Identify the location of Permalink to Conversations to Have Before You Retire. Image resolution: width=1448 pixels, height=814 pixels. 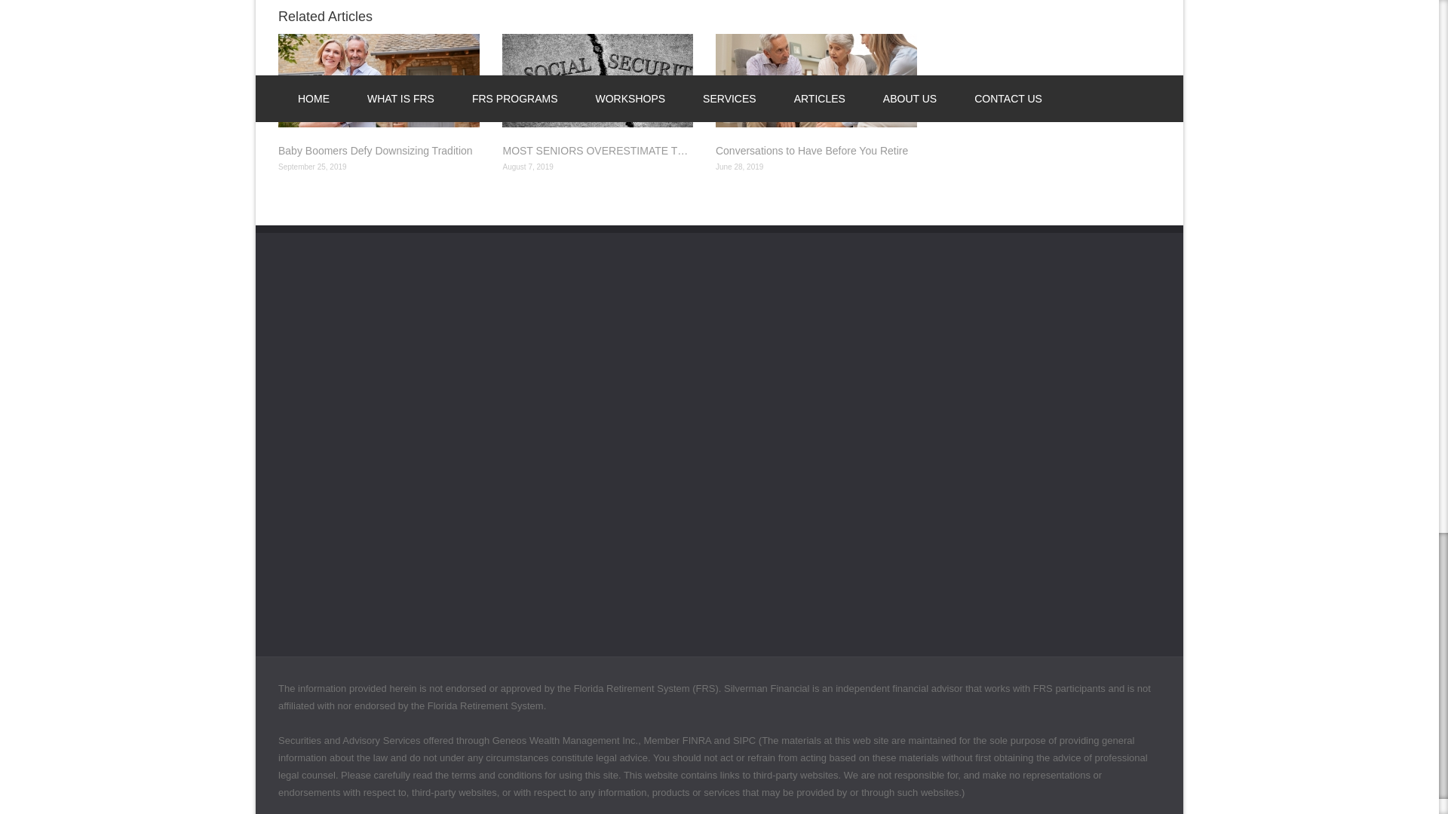
(816, 151).